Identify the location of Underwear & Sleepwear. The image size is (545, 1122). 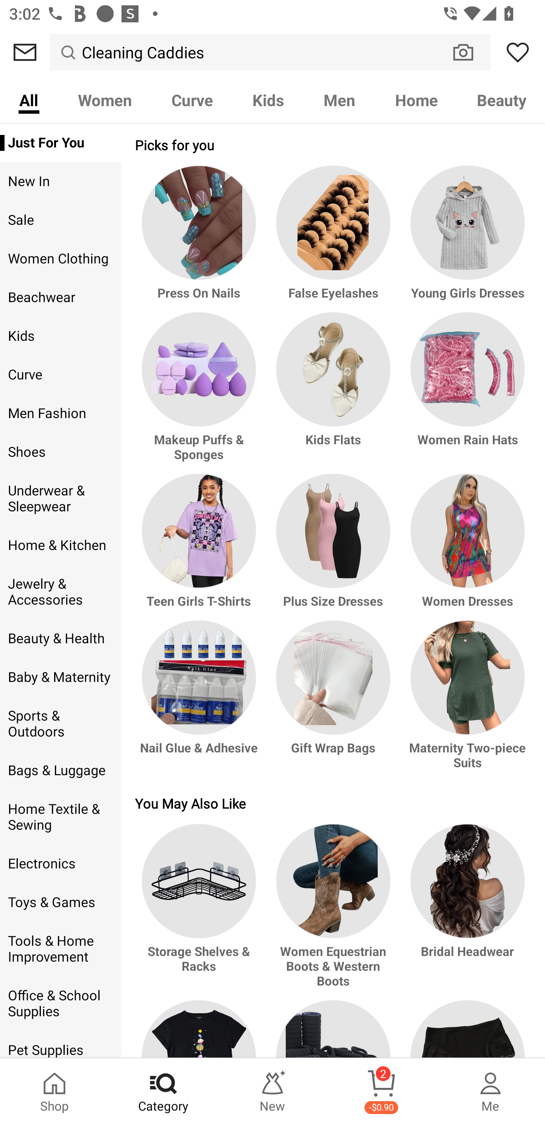
(61, 499).